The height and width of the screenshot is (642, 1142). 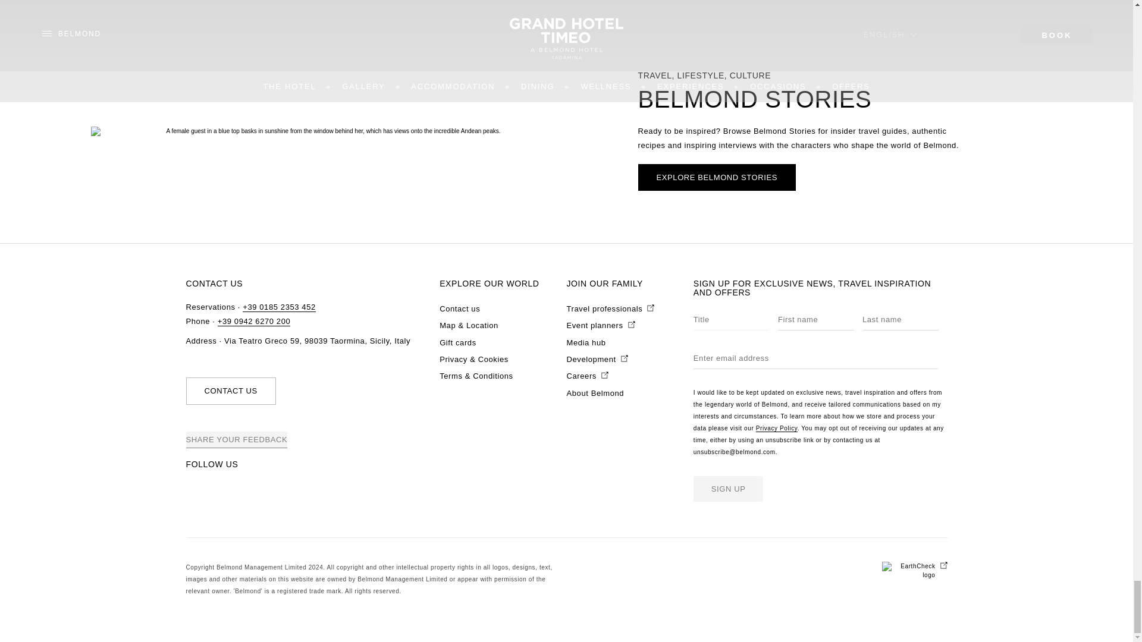 What do you see at coordinates (586, 376) in the screenshot?
I see `Opens in a new window` at bounding box center [586, 376].